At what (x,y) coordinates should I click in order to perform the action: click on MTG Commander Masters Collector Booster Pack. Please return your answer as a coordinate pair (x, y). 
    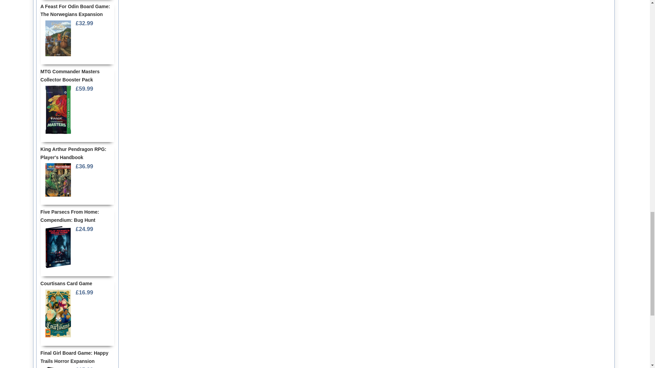
    Looking at the image, I should click on (58, 110).